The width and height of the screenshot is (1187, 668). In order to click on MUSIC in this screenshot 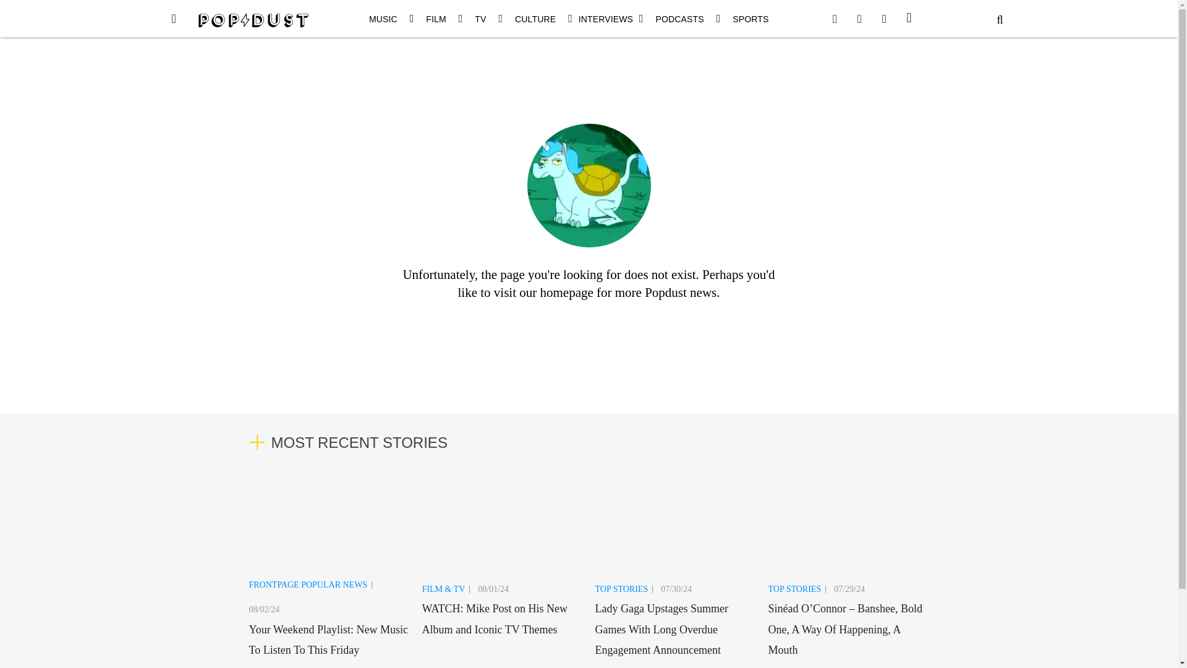, I will do `click(383, 19)`.